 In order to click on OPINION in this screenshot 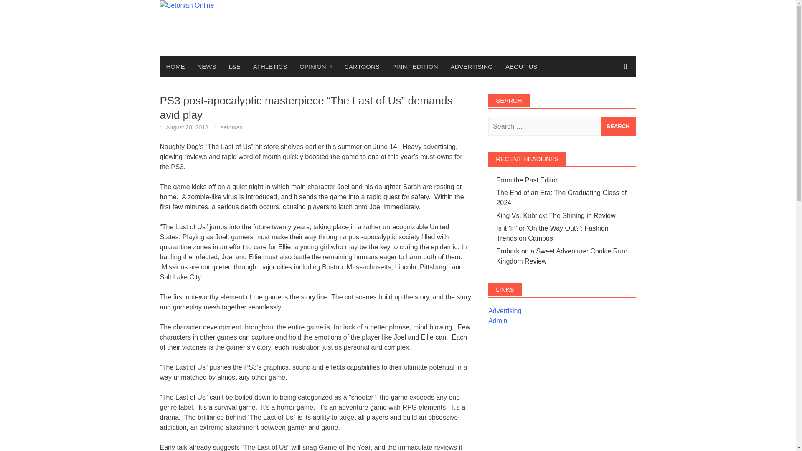, I will do `click(315, 67)`.